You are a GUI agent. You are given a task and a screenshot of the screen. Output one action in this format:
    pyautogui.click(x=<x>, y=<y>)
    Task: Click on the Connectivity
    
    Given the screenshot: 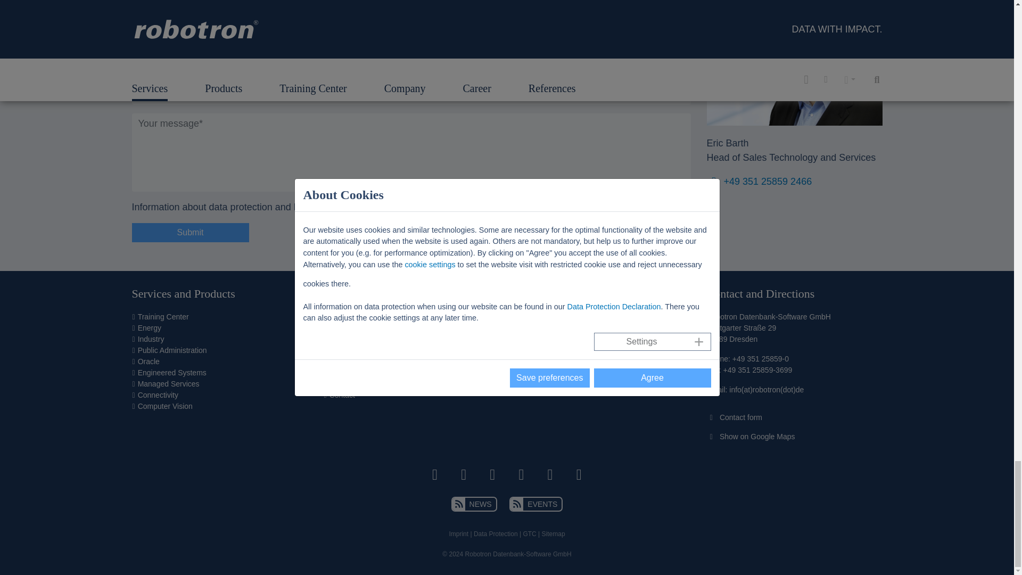 What is the action you would take?
    pyautogui.click(x=158, y=395)
    